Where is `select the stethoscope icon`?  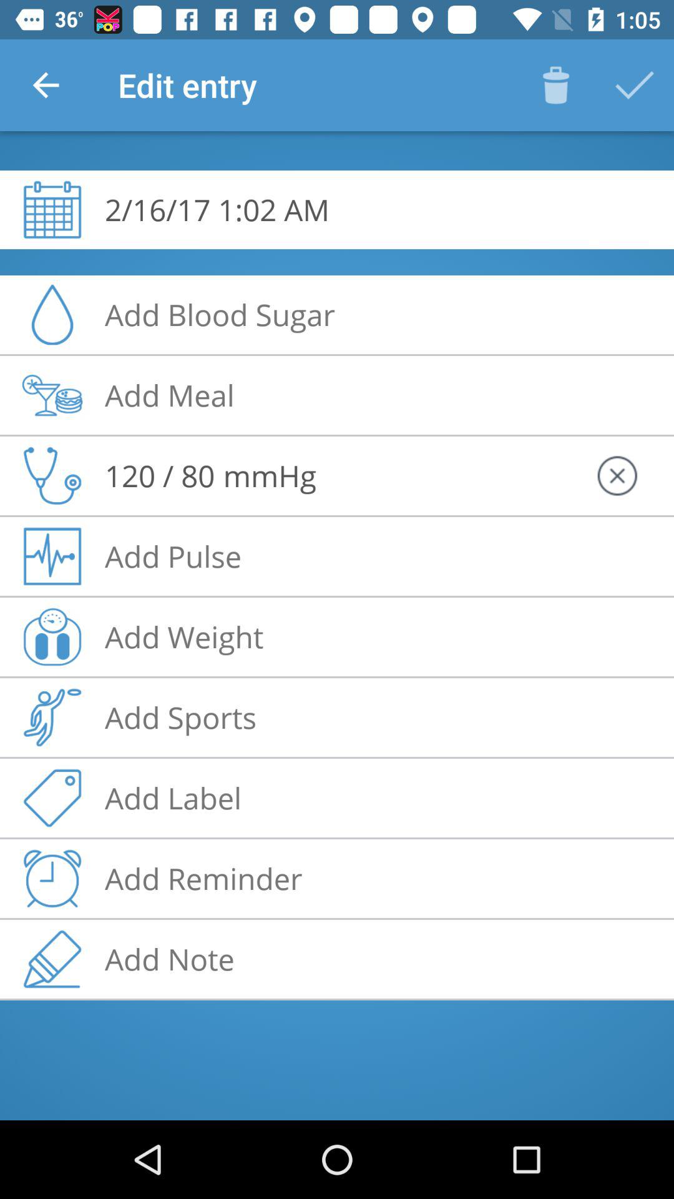
select the stethoscope icon is located at coordinates (52, 476).